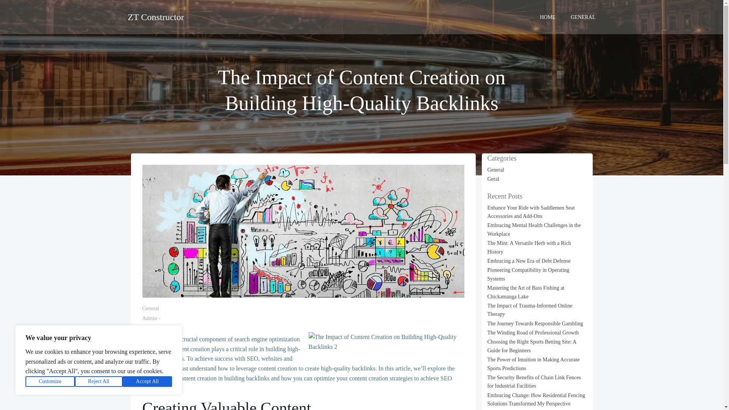  Describe the element at coordinates (529, 274) in the screenshot. I see `Pioneering Compatibility in Operating Systems` at that location.